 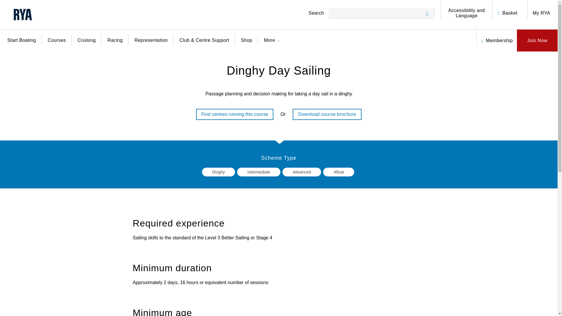 What do you see at coordinates (467, 13) in the screenshot?
I see `Accessibility and Language` at bounding box center [467, 13].